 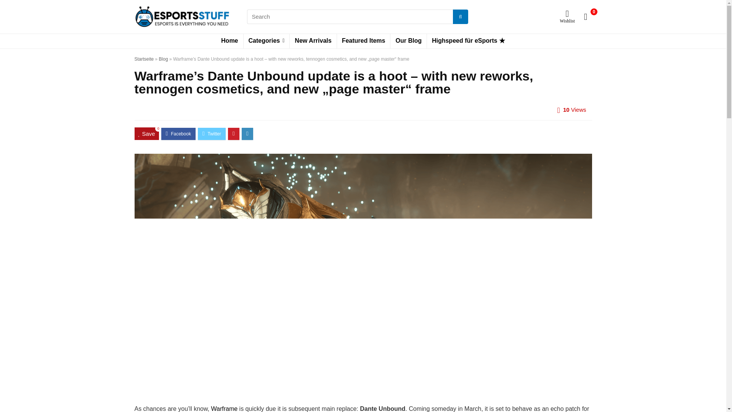 What do you see at coordinates (230, 41) in the screenshot?
I see `Home` at bounding box center [230, 41].